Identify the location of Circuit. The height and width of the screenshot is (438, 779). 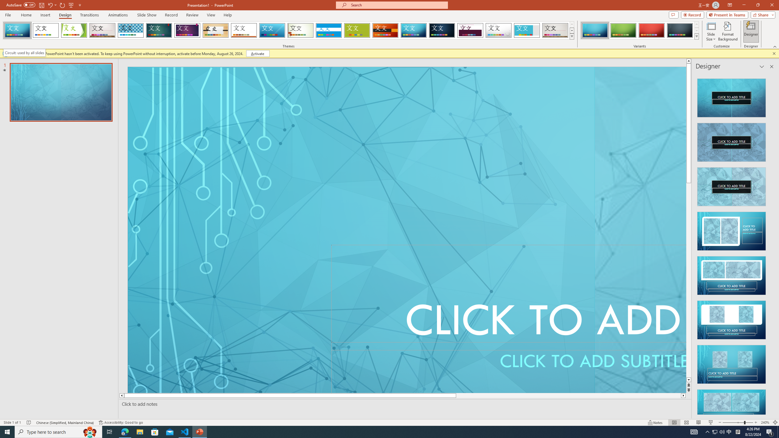
(414, 30).